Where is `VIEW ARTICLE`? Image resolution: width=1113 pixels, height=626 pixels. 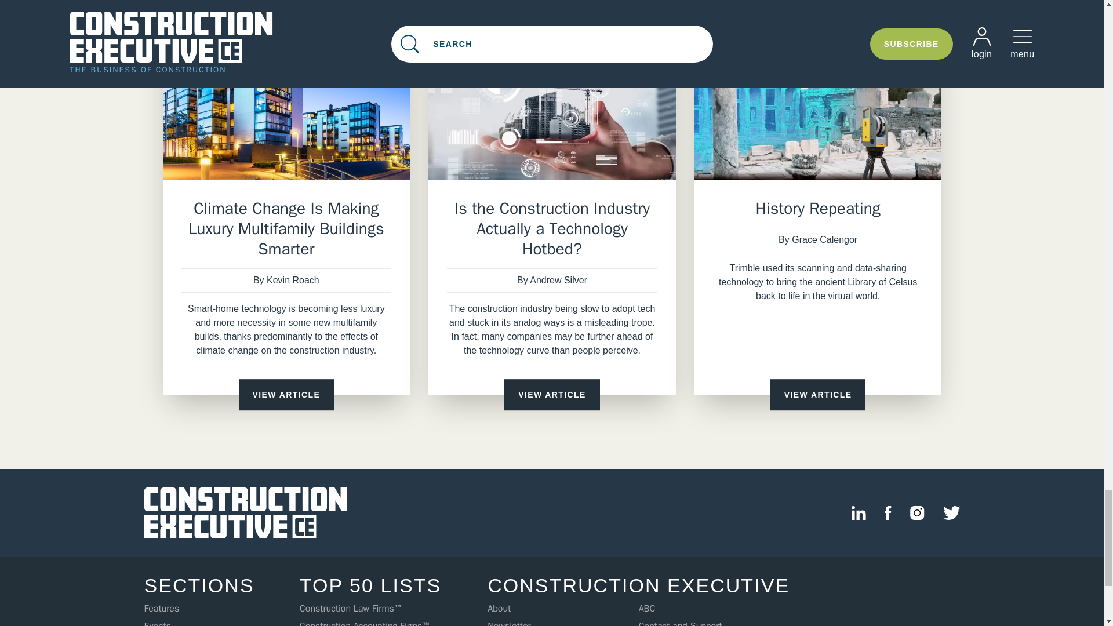
VIEW ARTICLE is located at coordinates (552, 395).